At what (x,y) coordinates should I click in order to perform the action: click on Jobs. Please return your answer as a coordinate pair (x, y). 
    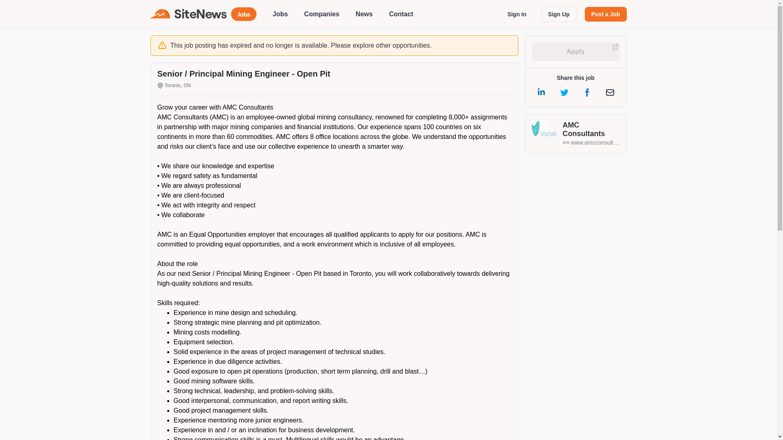
    Looking at the image, I should click on (280, 14).